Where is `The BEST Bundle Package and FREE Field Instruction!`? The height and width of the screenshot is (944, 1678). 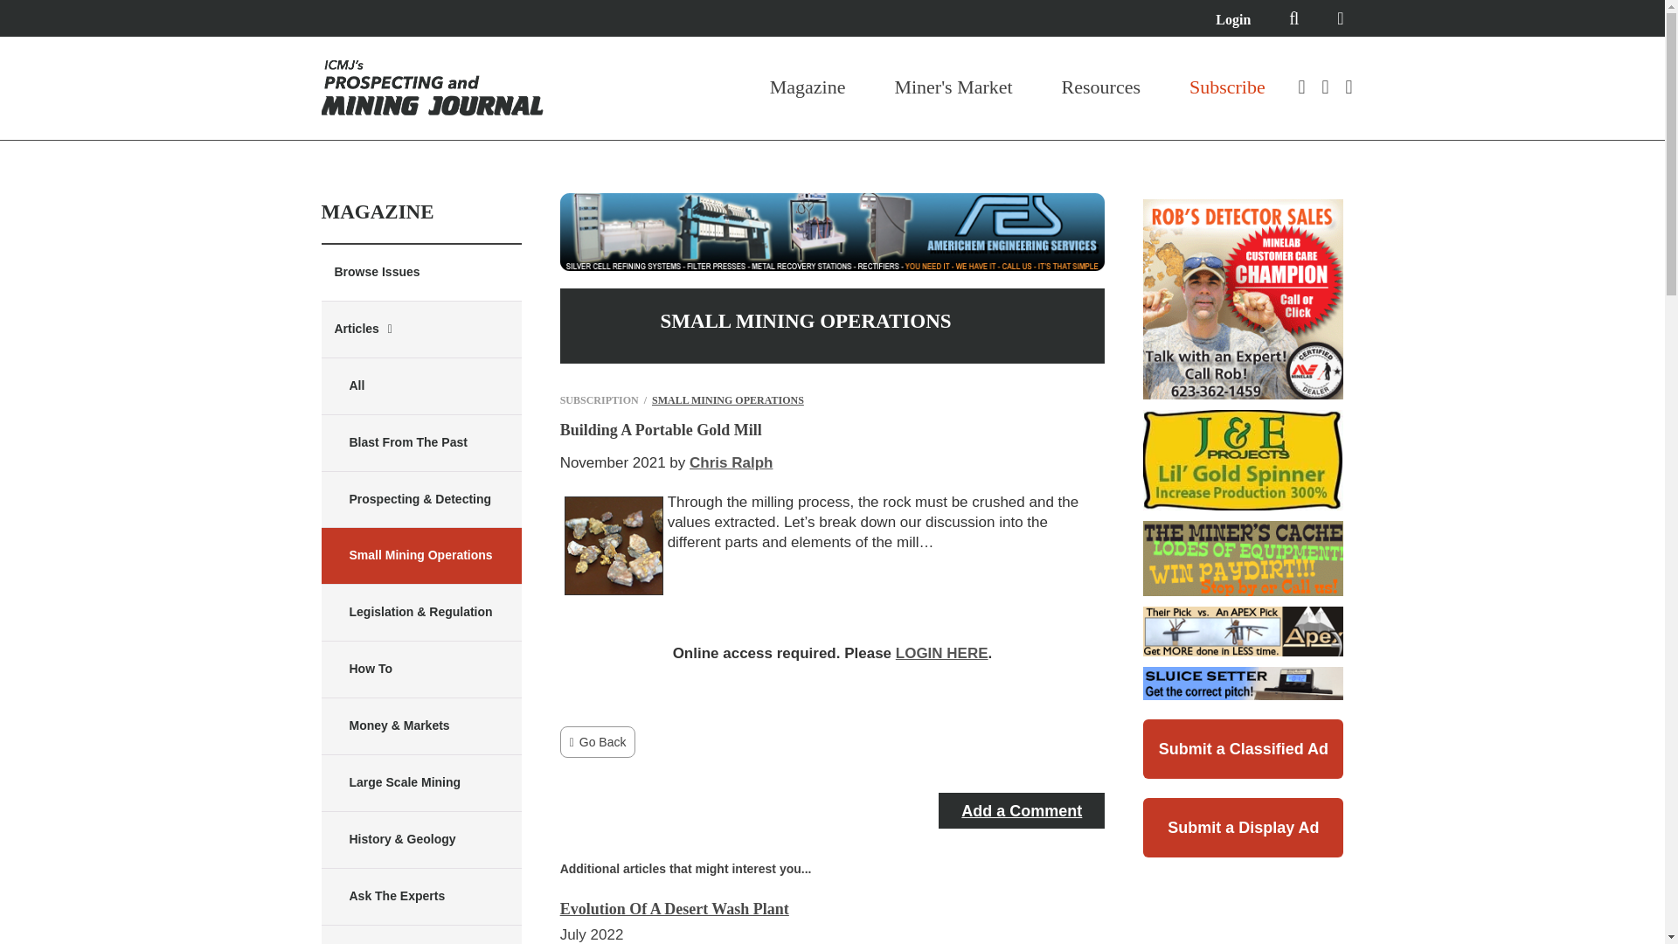
The BEST Bundle Package and FREE Field Instruction! is located at coordinates (1243, 299).